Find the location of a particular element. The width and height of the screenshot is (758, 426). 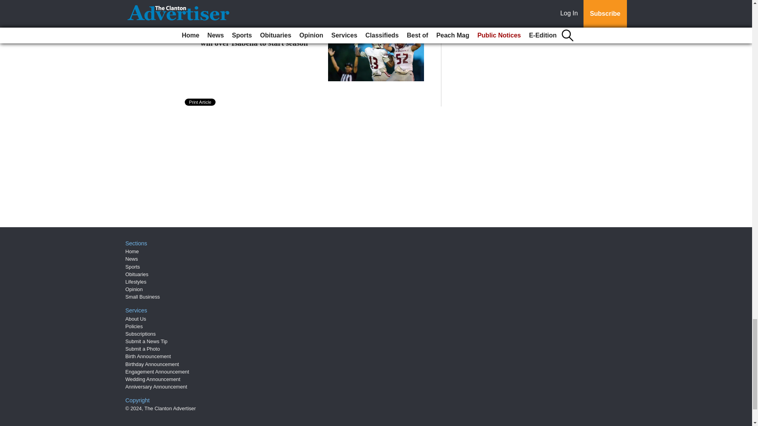

Print Article is located at coordinates (201, 102).